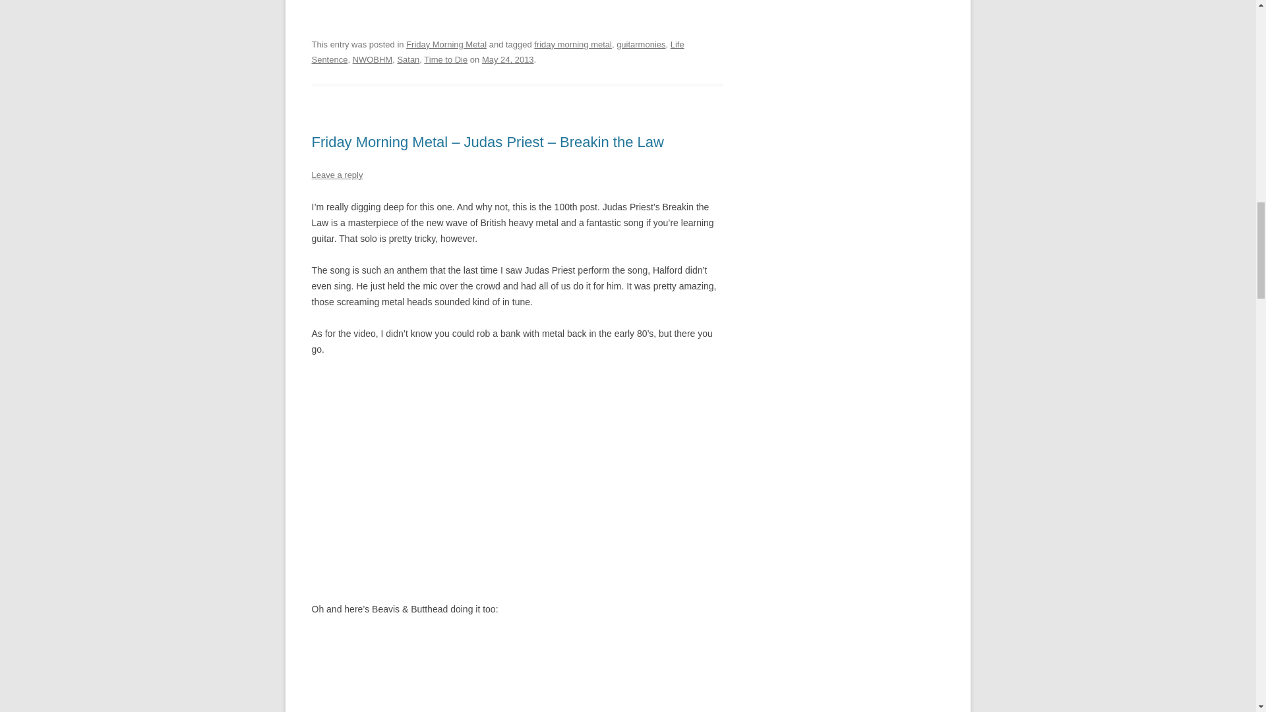 This screenshot has width=1266, height=712. I want to click on 9:03 am, so click(508, 59).